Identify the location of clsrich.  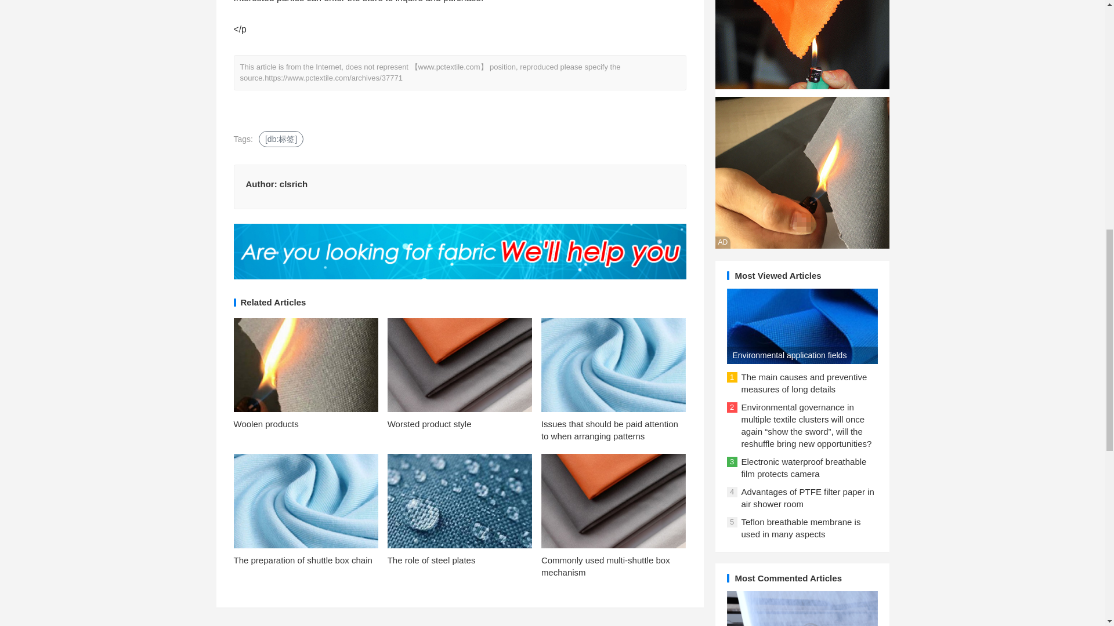
(293, 184).